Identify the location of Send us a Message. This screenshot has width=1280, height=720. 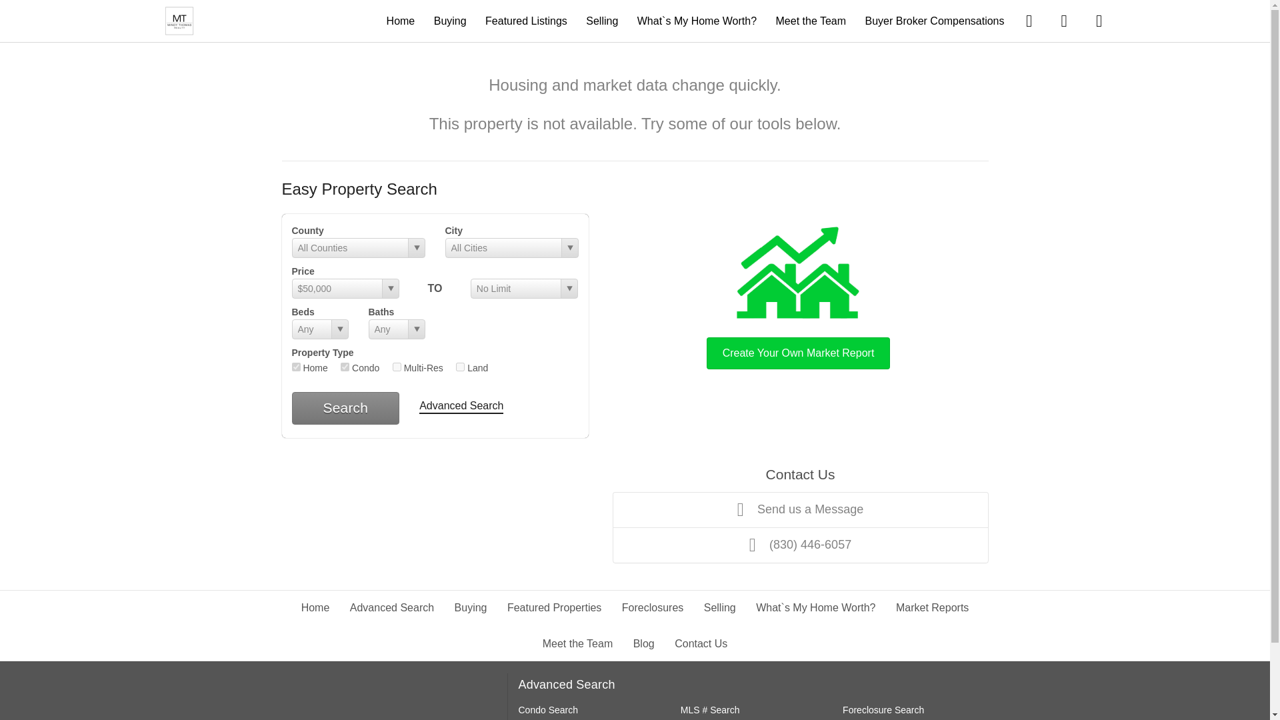
(800, 509).